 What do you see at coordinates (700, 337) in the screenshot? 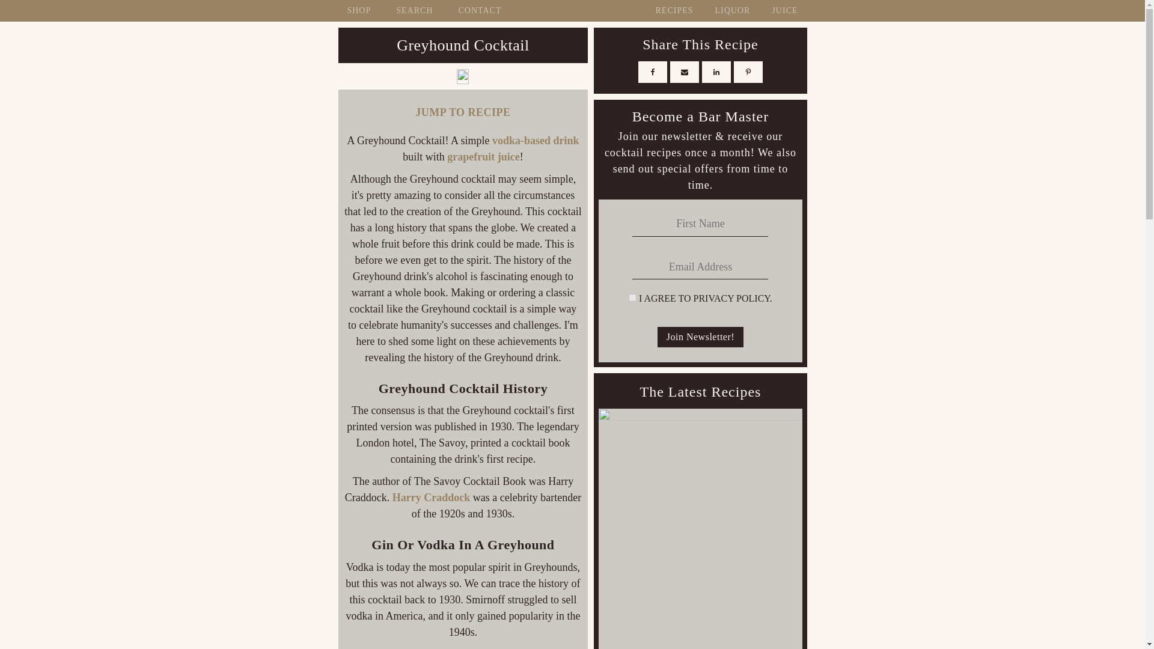
I see `Join Newsletter!` at bounding box center [700, 337].